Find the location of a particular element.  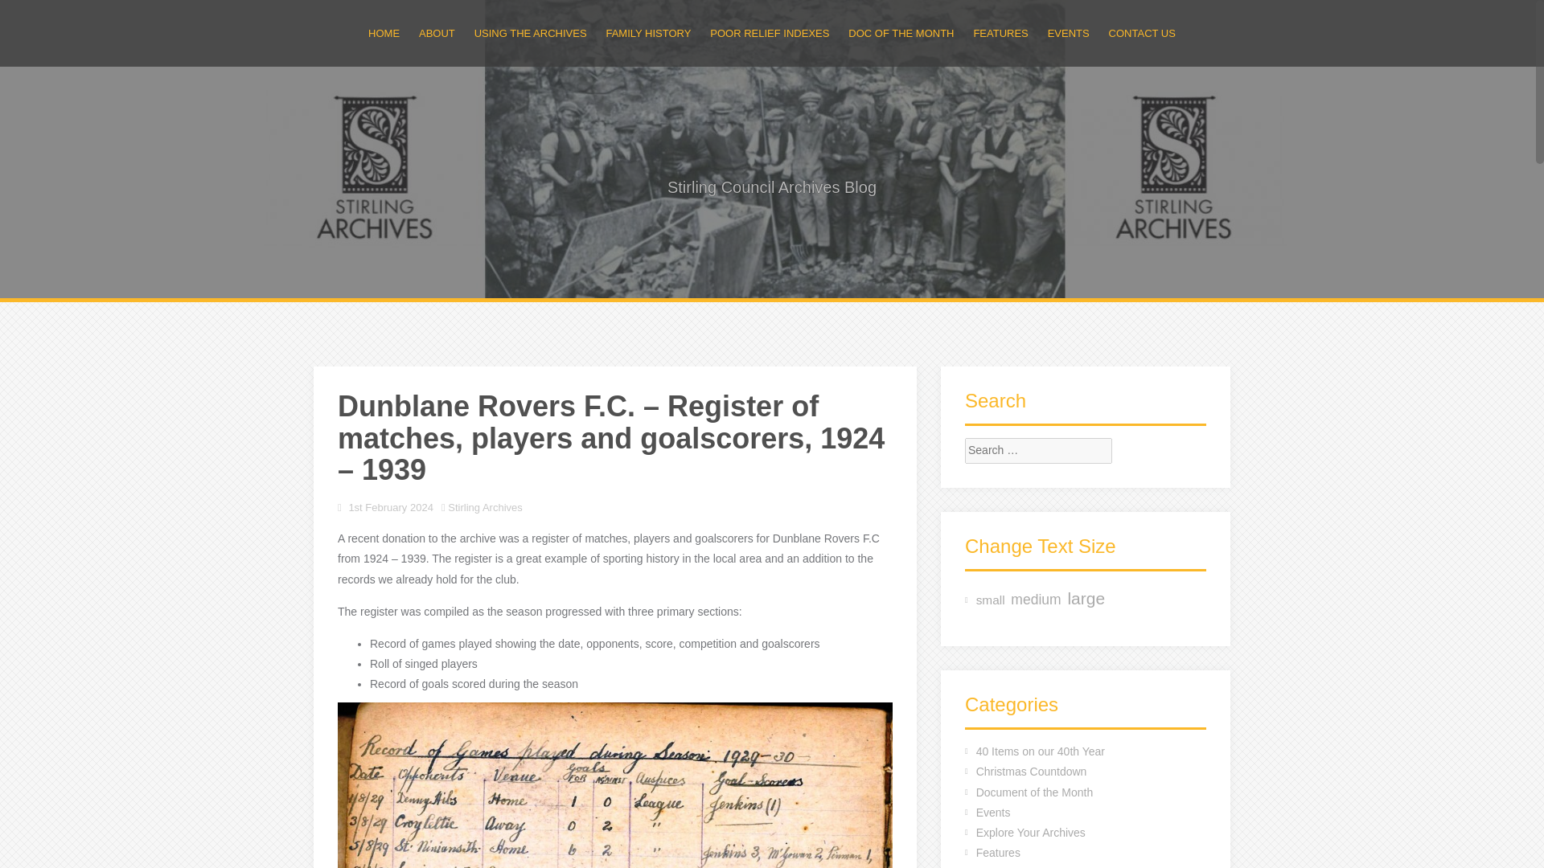

HOME is located at coordinates (384, 33).